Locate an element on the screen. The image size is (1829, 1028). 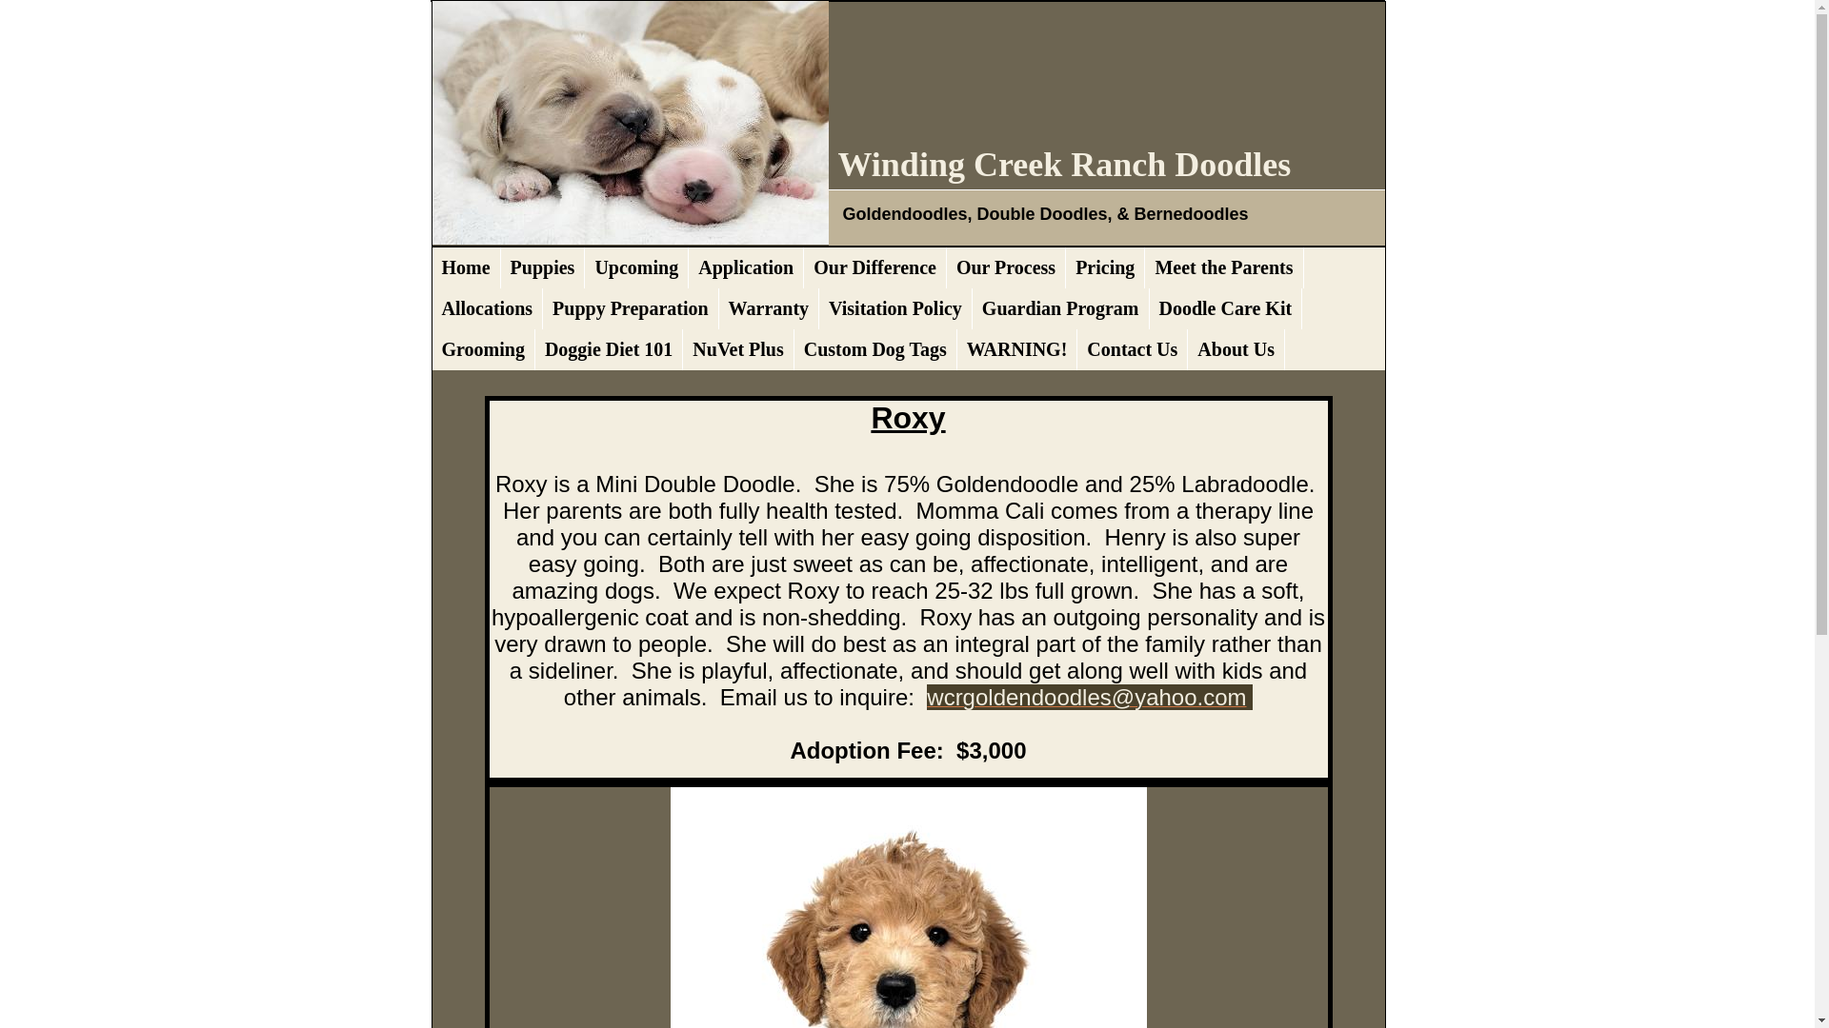
Visitation Policy is located at coordinates (895, 308).